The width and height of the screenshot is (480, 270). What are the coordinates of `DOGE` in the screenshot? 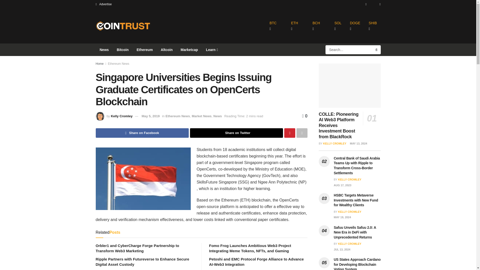 It's located at (355, 26).